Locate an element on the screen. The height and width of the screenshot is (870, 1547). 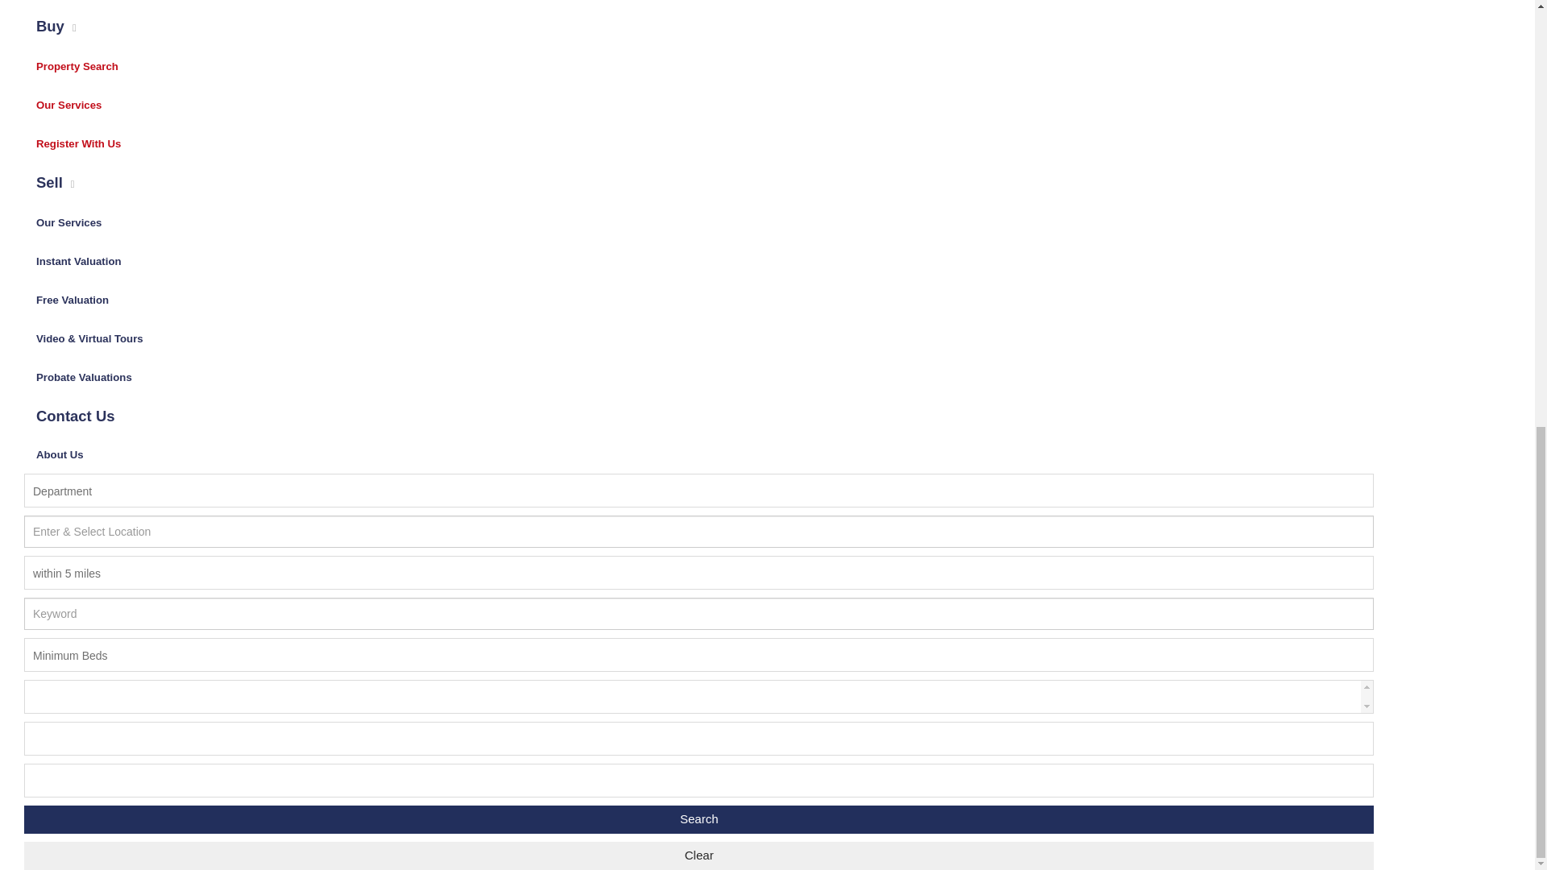
Home is located at coordinates (89, 3).